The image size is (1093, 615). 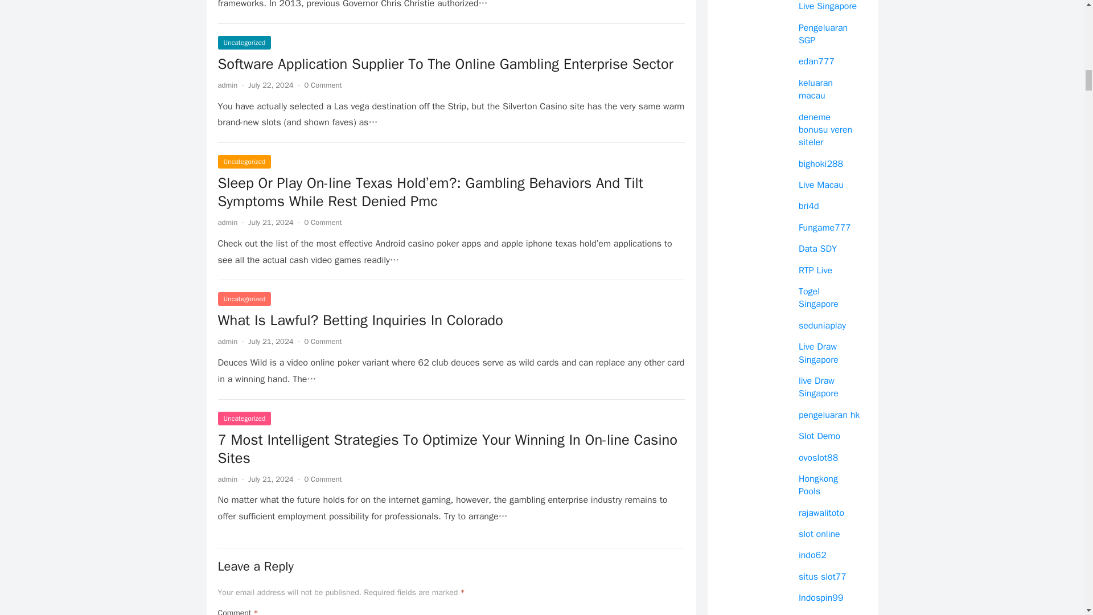 I want to click on 0 Comment, so click(x=322, y=222).